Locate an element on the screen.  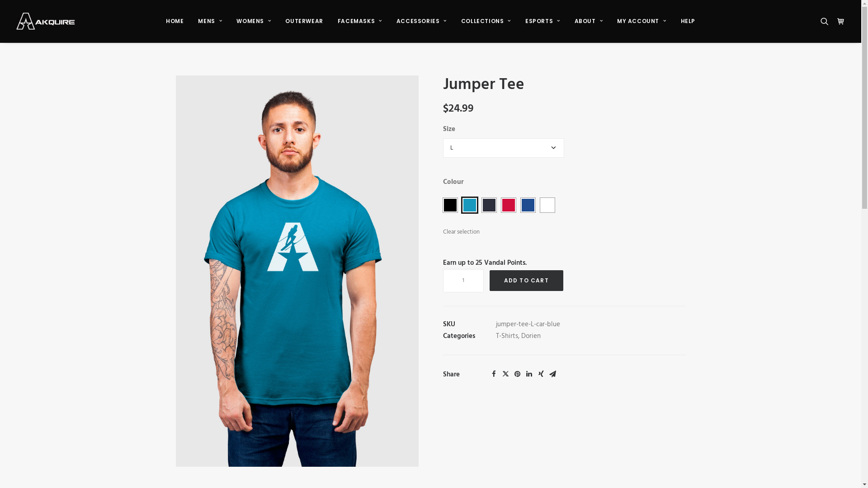
Caribbean Blue is located at coordinates (469, 205).